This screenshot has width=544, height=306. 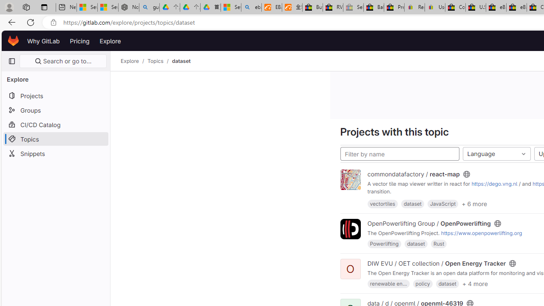 I want to click on New tab, so click(x=66, y=8).